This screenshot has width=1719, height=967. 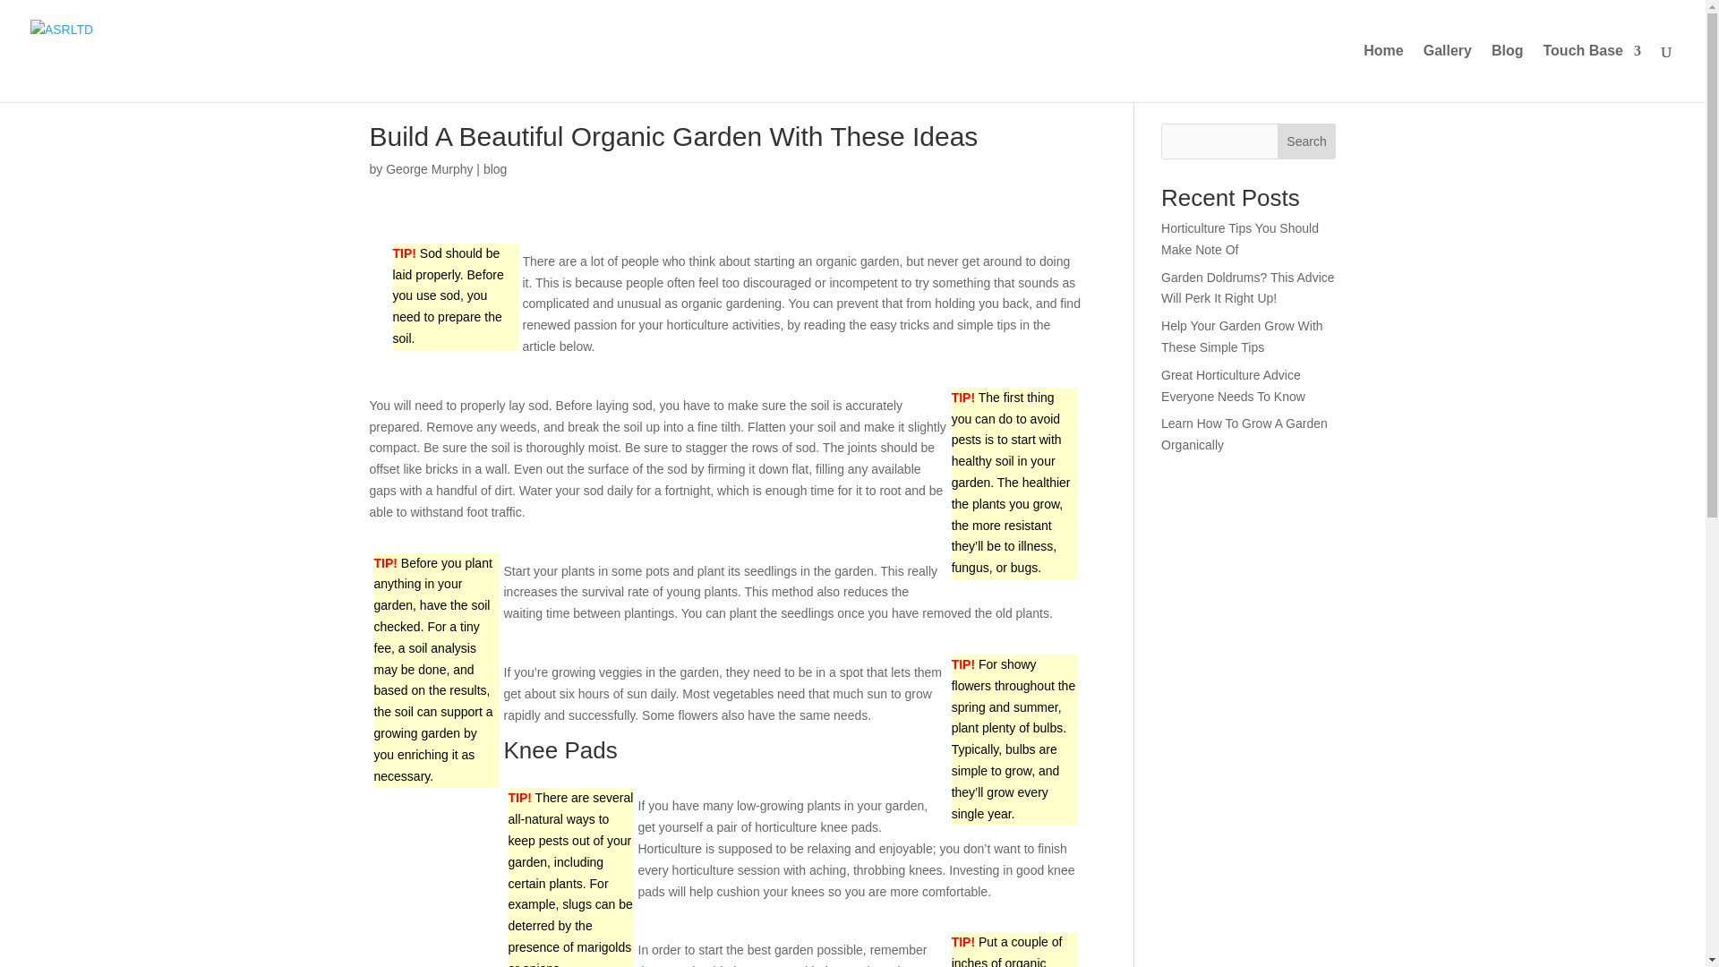 What do you see at coordinates (429, 168) in the screenshot?
I see `Posts by George Murphy` at bounding box center [429, 168].